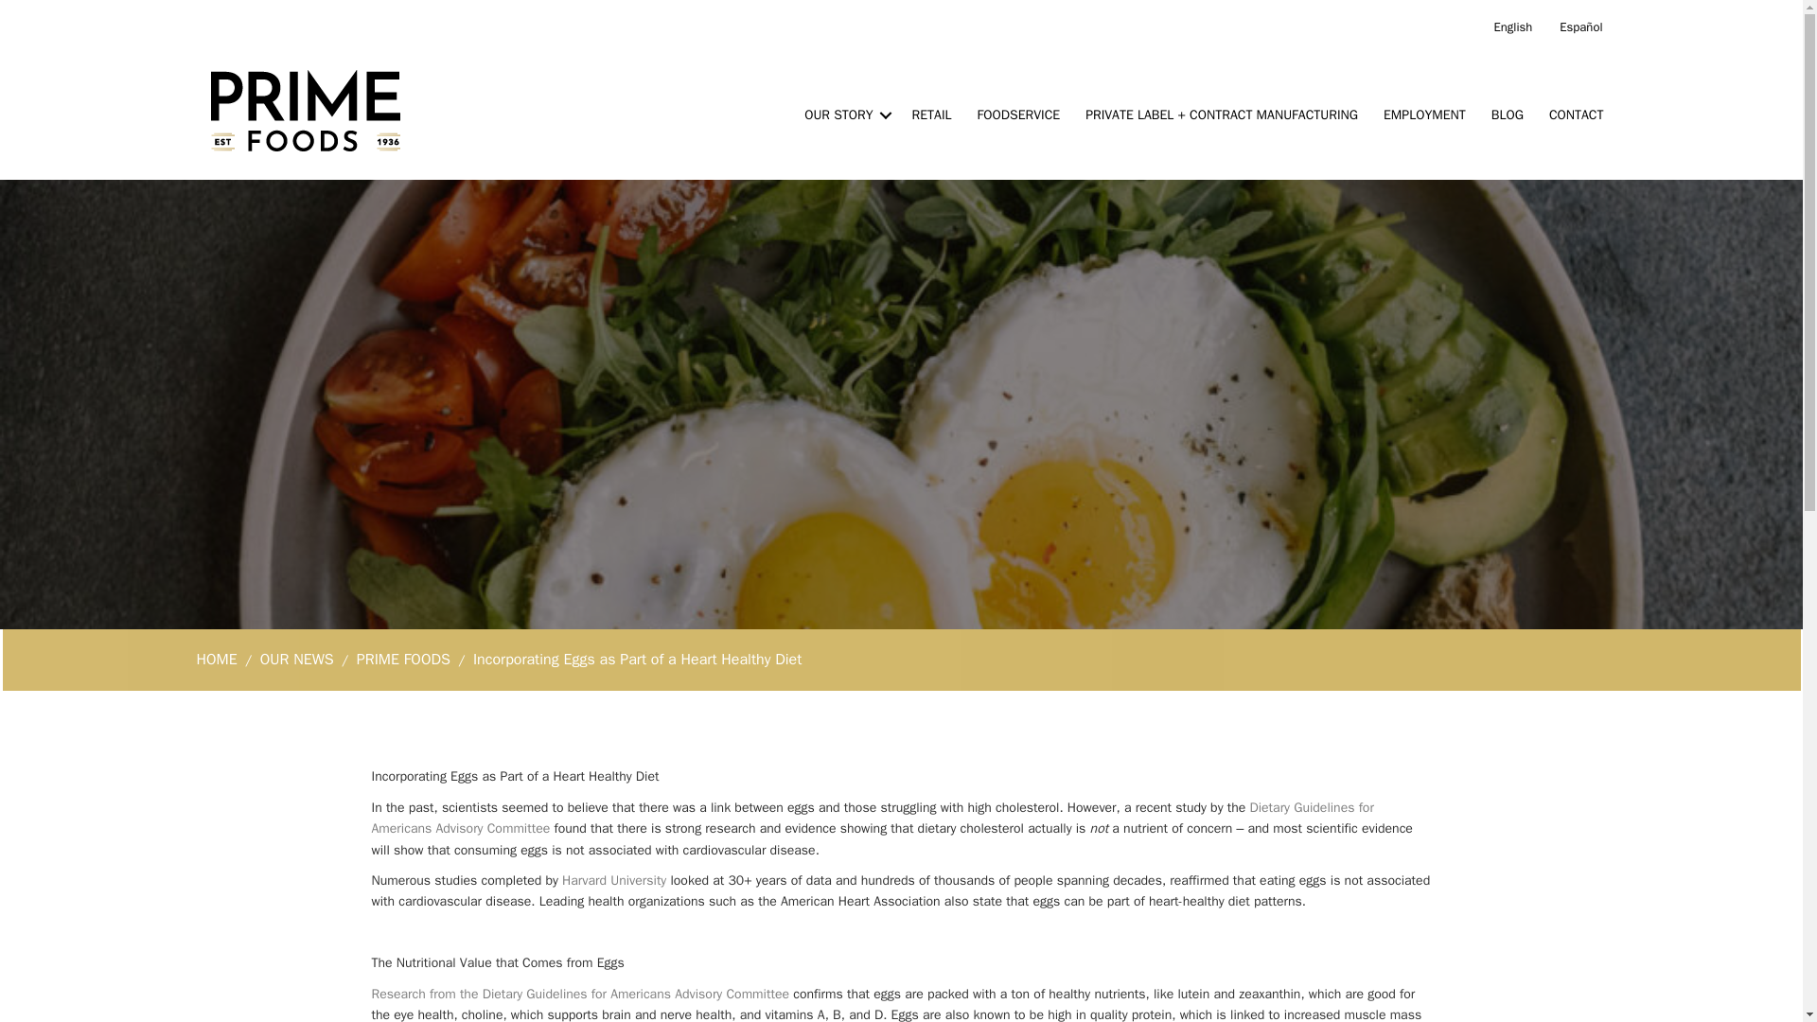  What do you see at coordinates (1018, 115) in the screenshot?
I see `FOODSERVICE` at bounding box center [1018, 115].